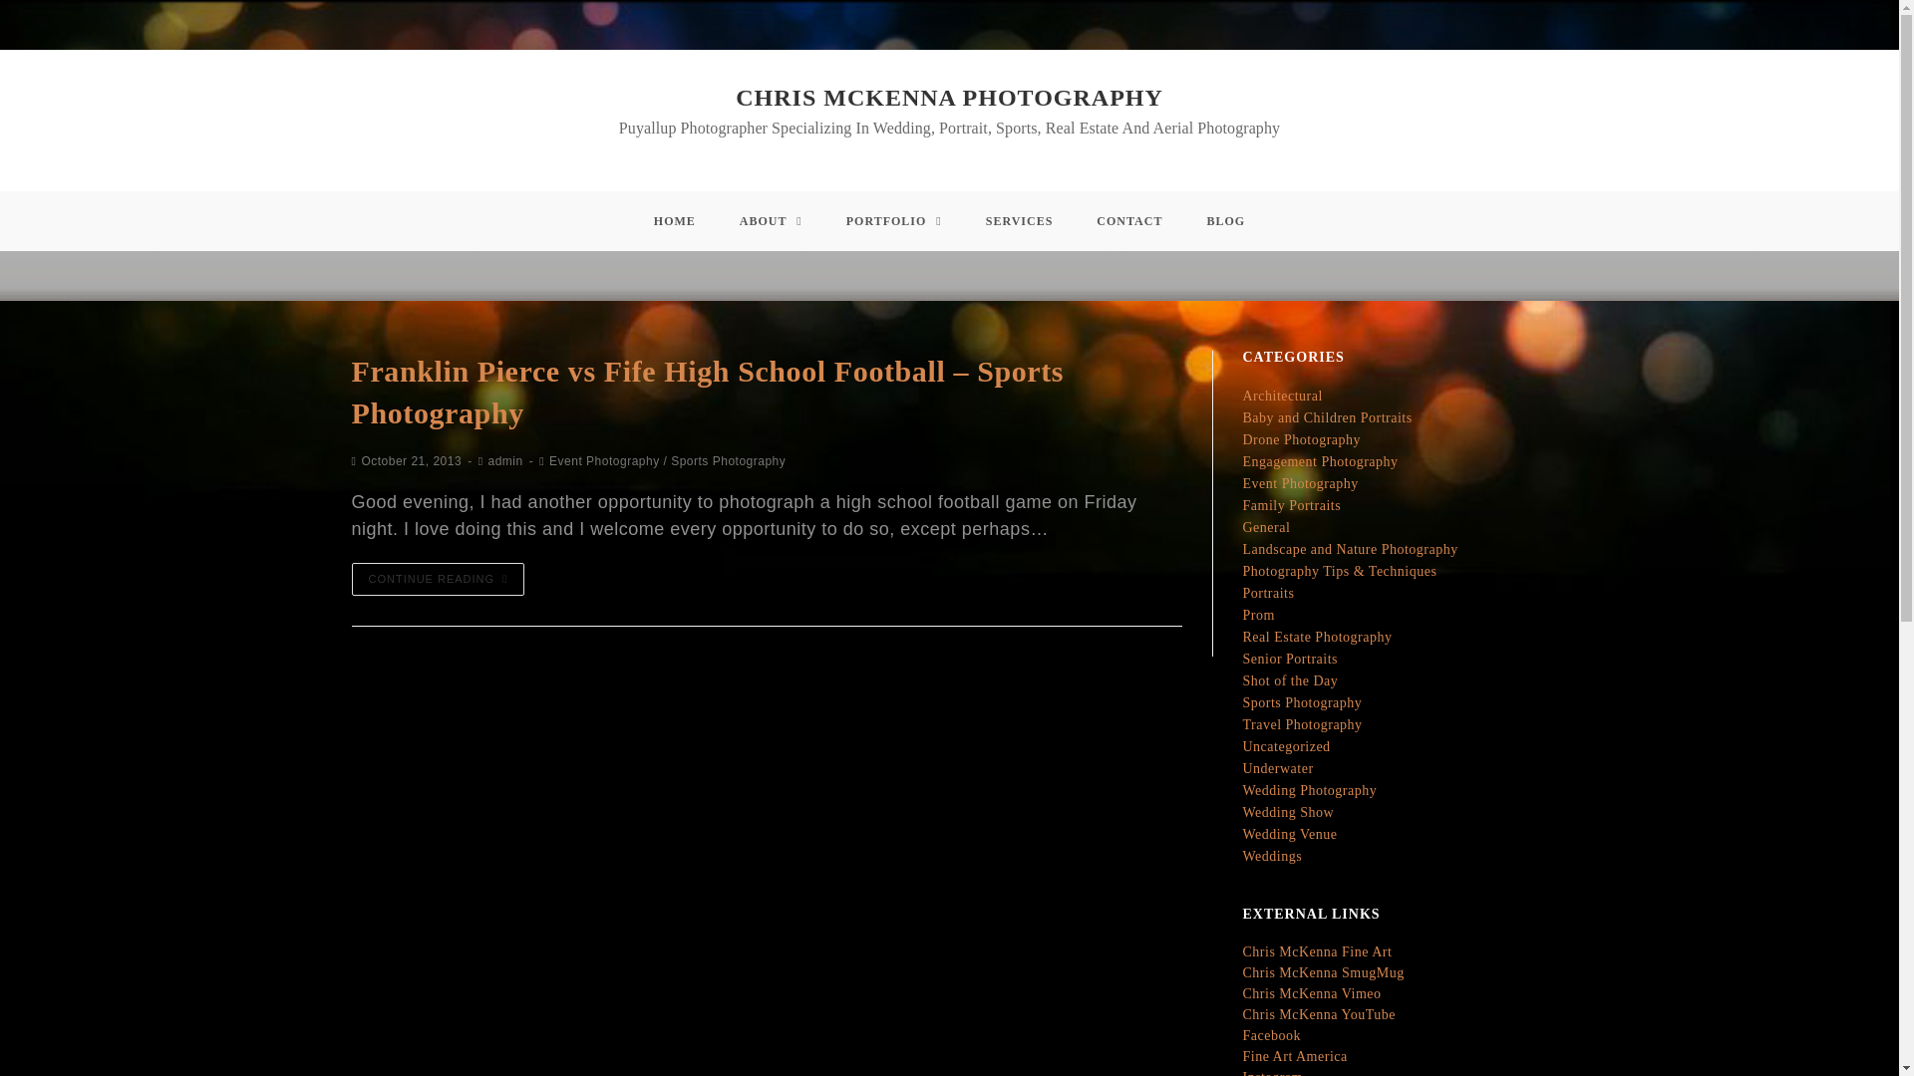 The height and width of the screenshot is (1076, 1914). I want to click on Event Photography, so click(1300, 483).